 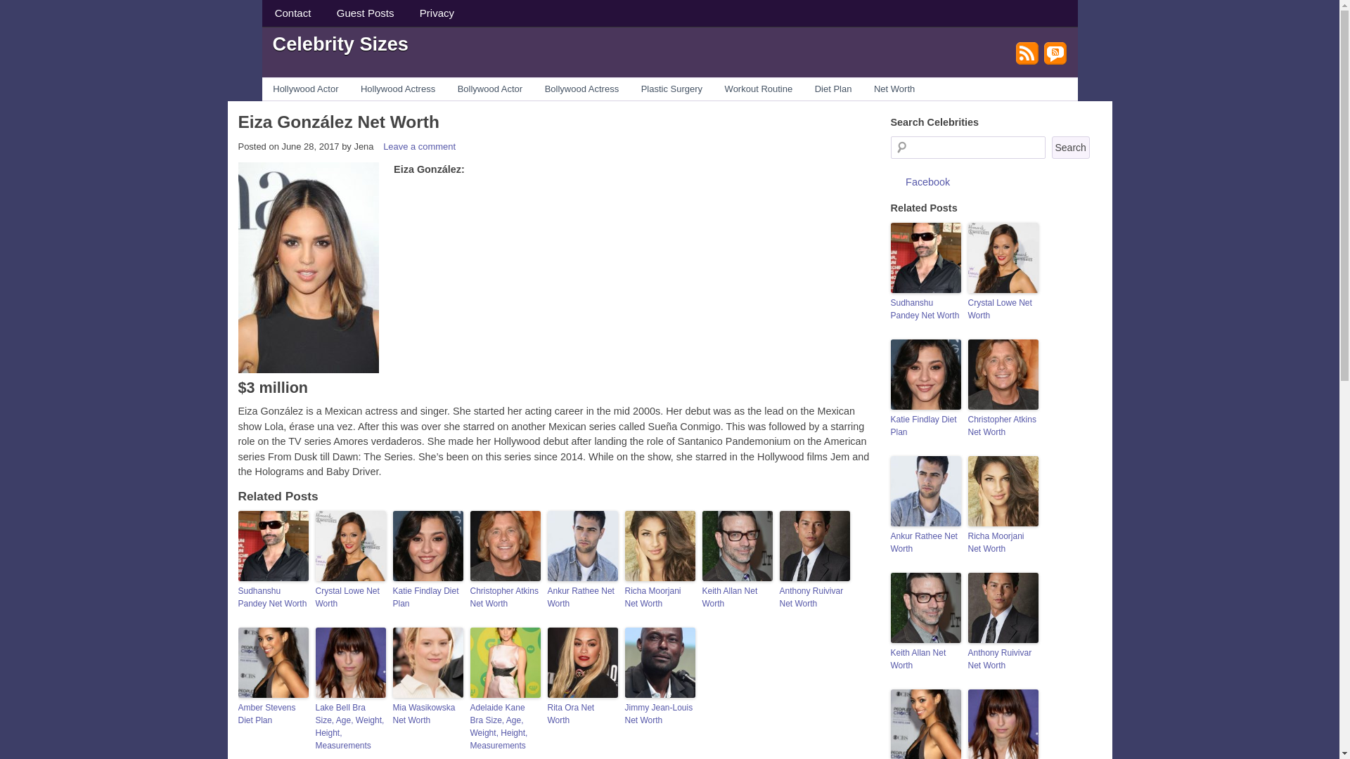 I want to click on Keith Allan Net Worth, so click(x=737, y=597).